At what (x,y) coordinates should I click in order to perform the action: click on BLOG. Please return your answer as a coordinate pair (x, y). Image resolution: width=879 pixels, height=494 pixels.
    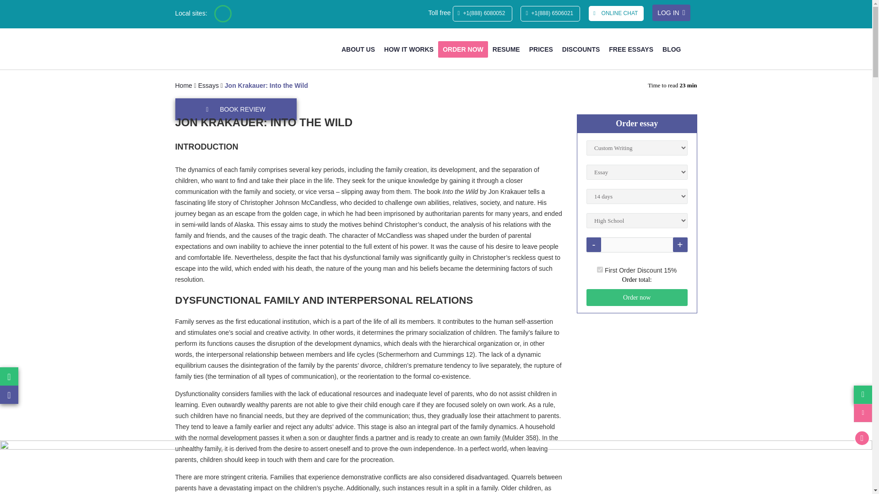
    Looking at the image, I should click on (671, 49).